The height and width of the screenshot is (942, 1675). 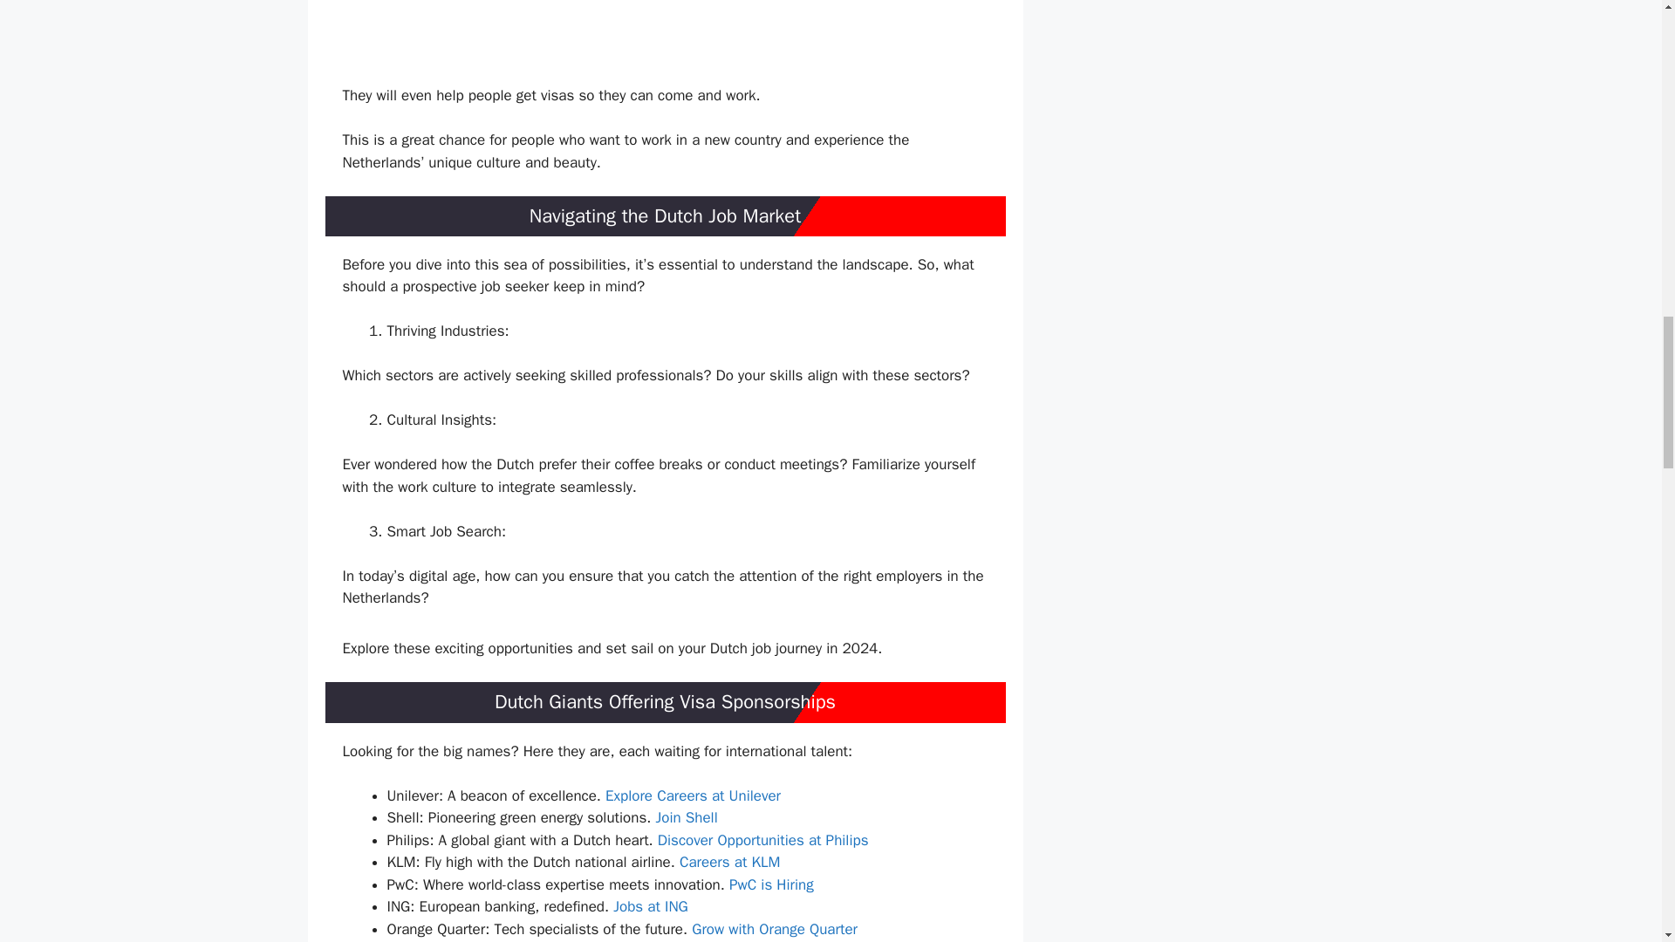 I want to click on Careers at KLM, so click(x=729, y=862).